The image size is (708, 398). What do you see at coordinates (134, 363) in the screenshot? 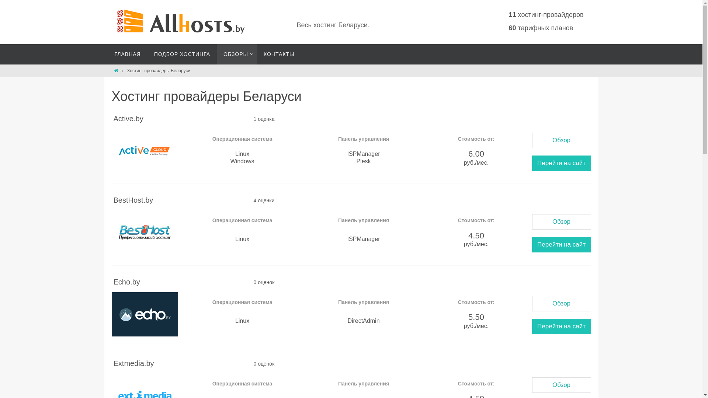
I see `Extmedia.by` at bounding box center [134, 363].